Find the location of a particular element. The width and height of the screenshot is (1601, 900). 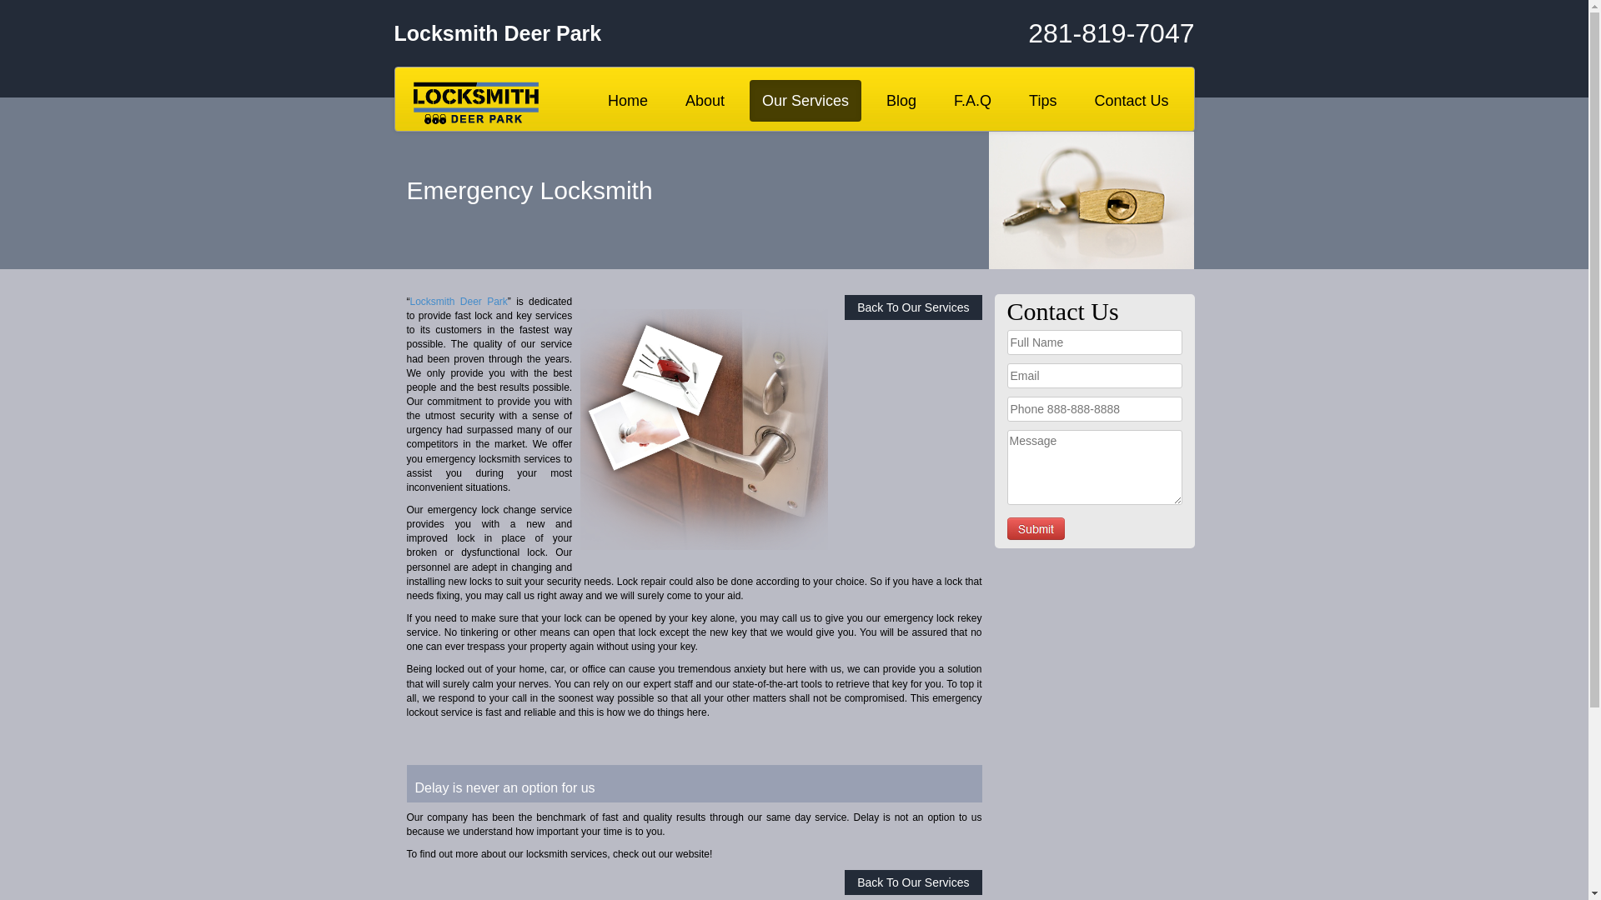

Blog is located at coordinates (901, 101).